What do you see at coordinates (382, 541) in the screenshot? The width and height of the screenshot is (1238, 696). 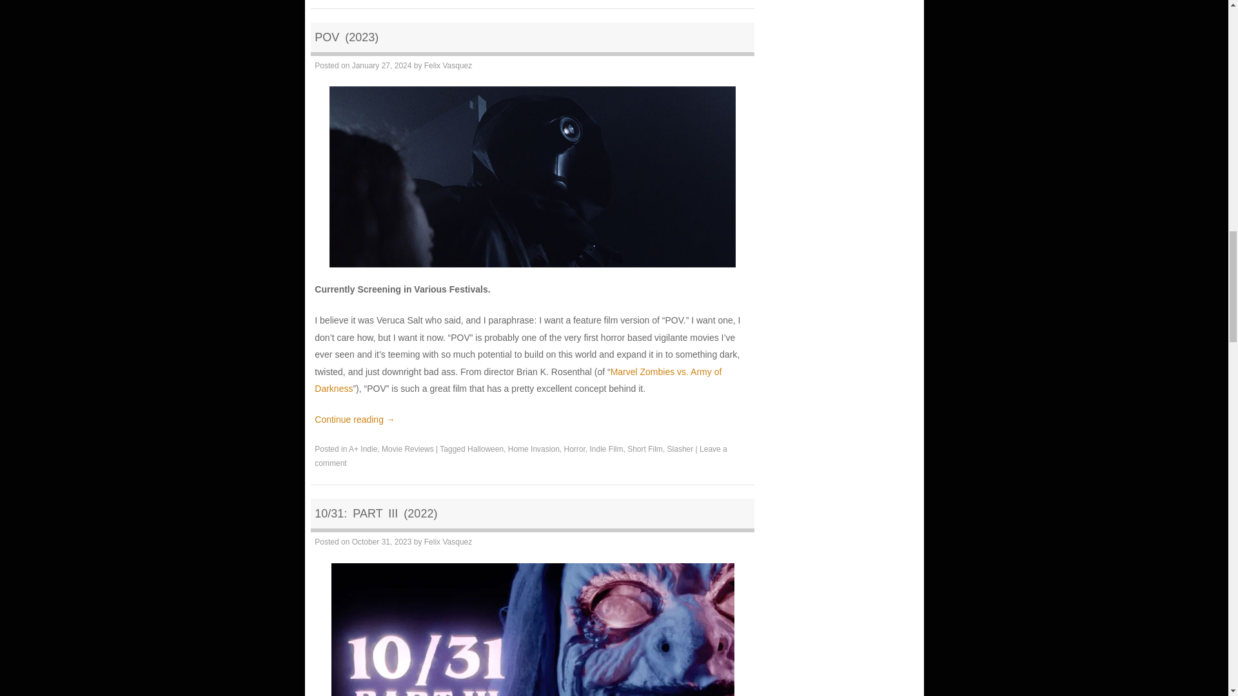 I see `3:45 am` at bounding box center [382, 541].